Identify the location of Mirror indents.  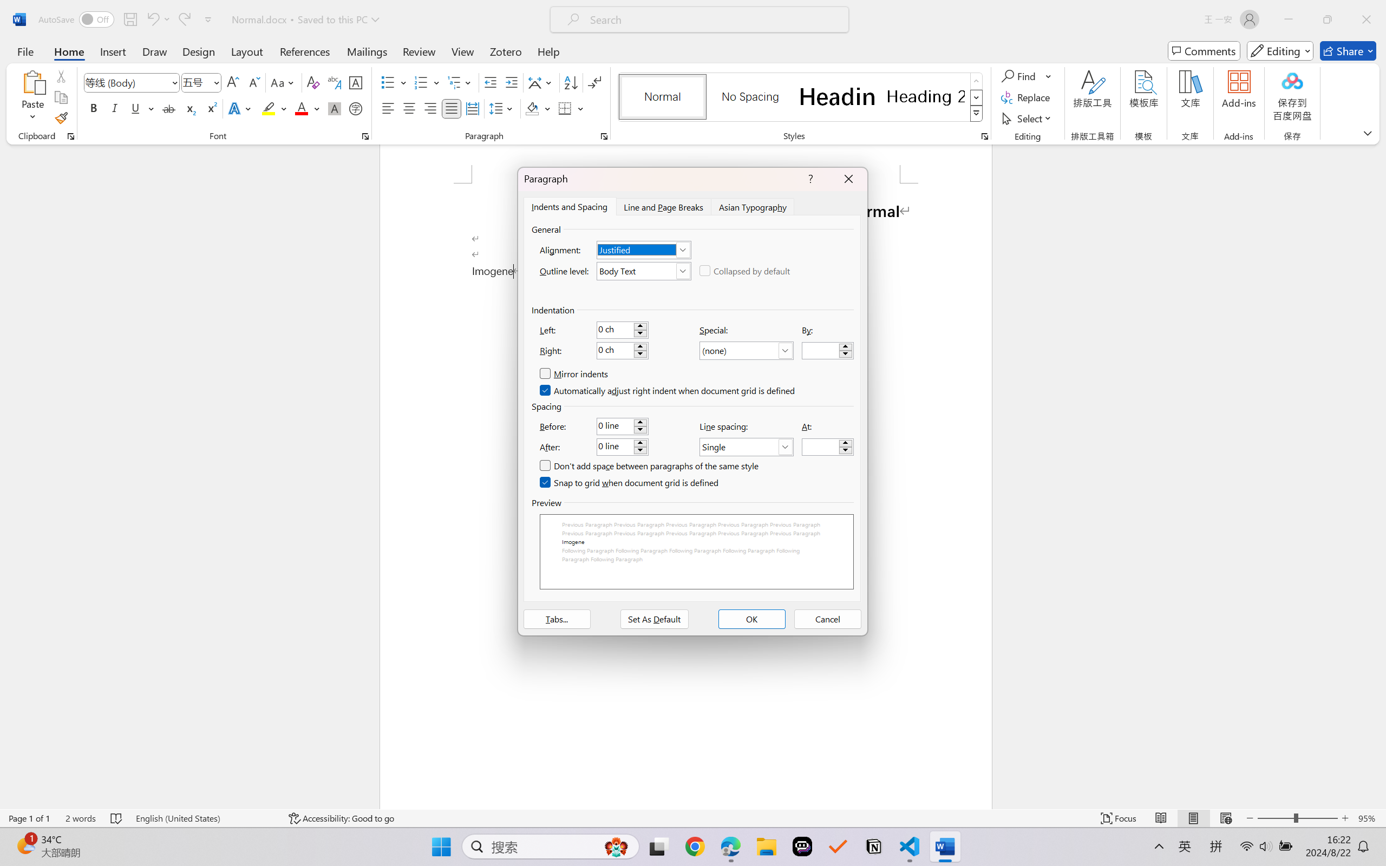
(574, 374).